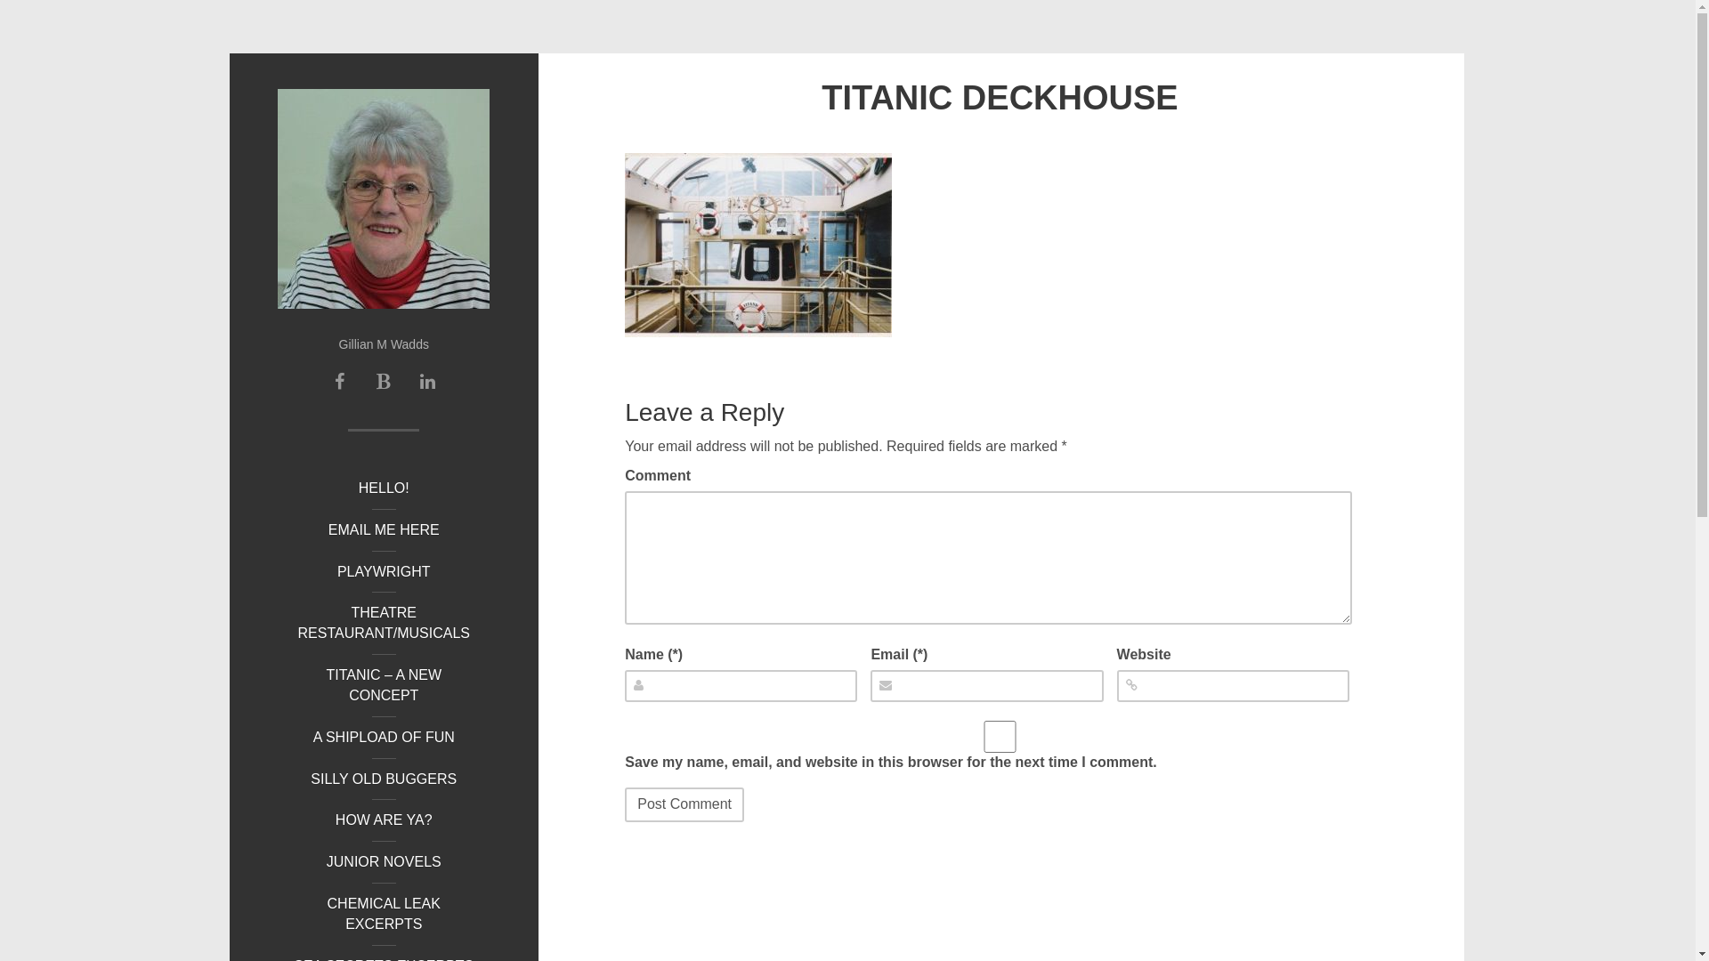  What do you see at coordinates (384, 820) in the screenshot?
I see `HOW ARE YA?` at bounding box center [384, 820].